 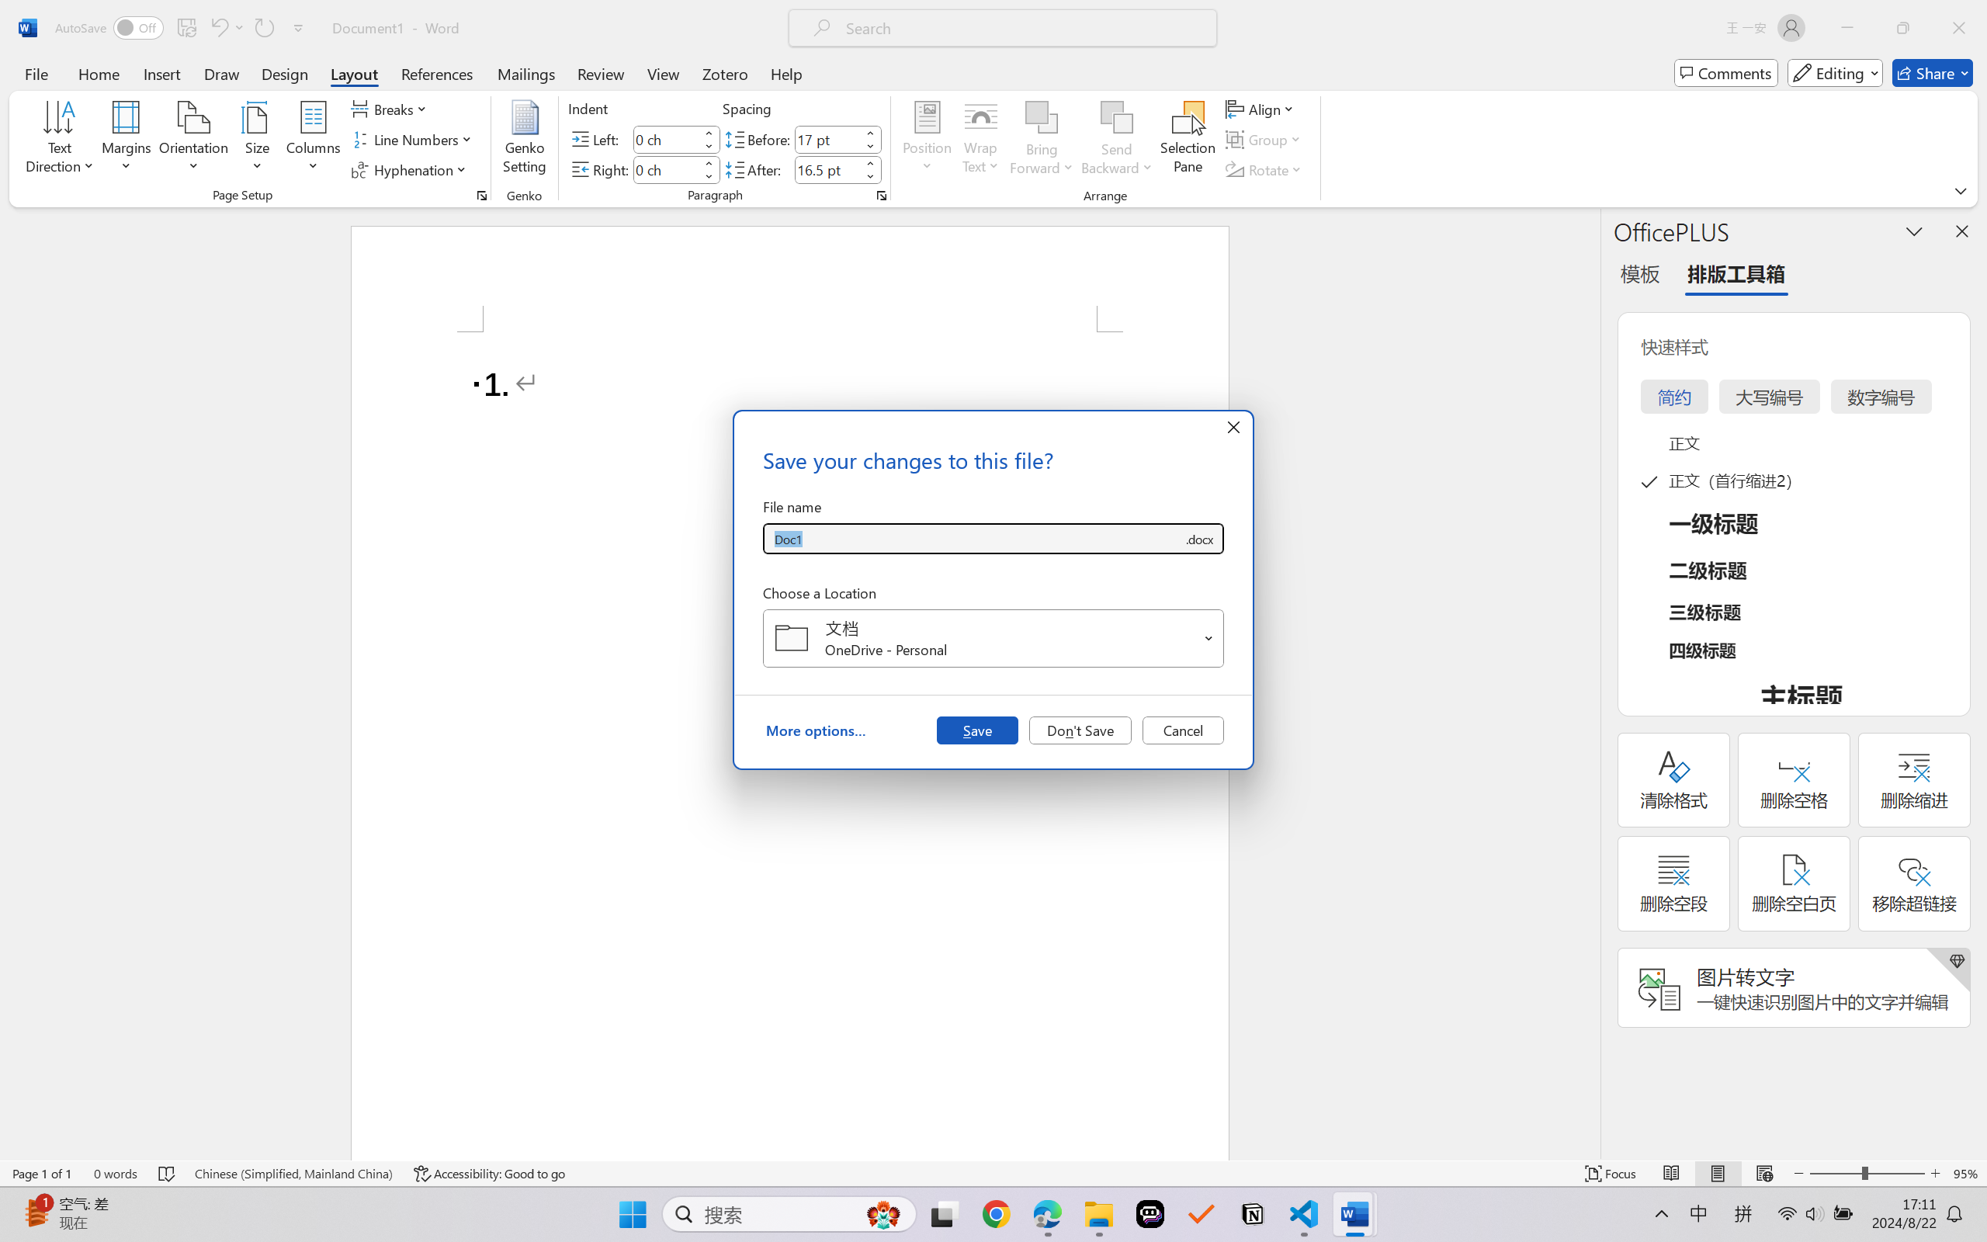 What do you see at coordinates (666, 139) in the screenshot?
I see `Indent Left` at bounding box center [666, 139].